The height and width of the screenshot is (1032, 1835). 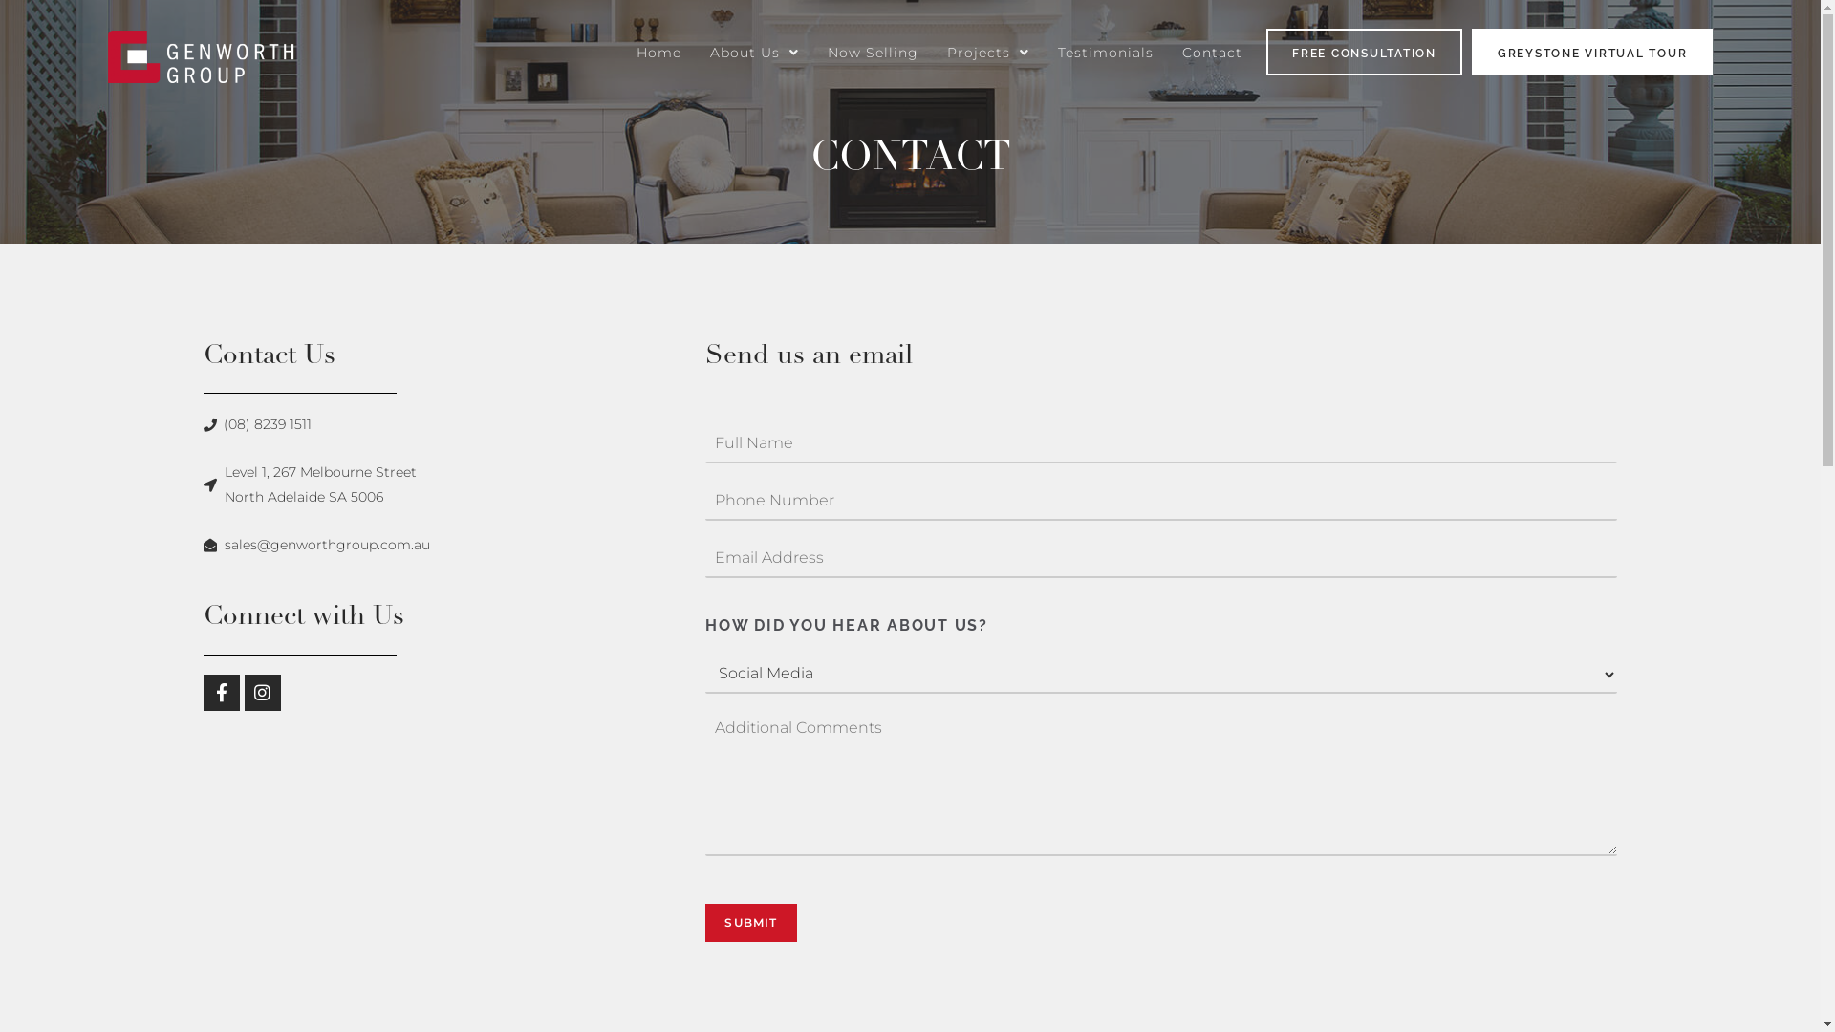 What do you see at coordinates (310, 484) in the screenshot?
I see `Level 1, 267 Melbourne Street
North Adelaide SA 5006` at bounding box center [310, 484].